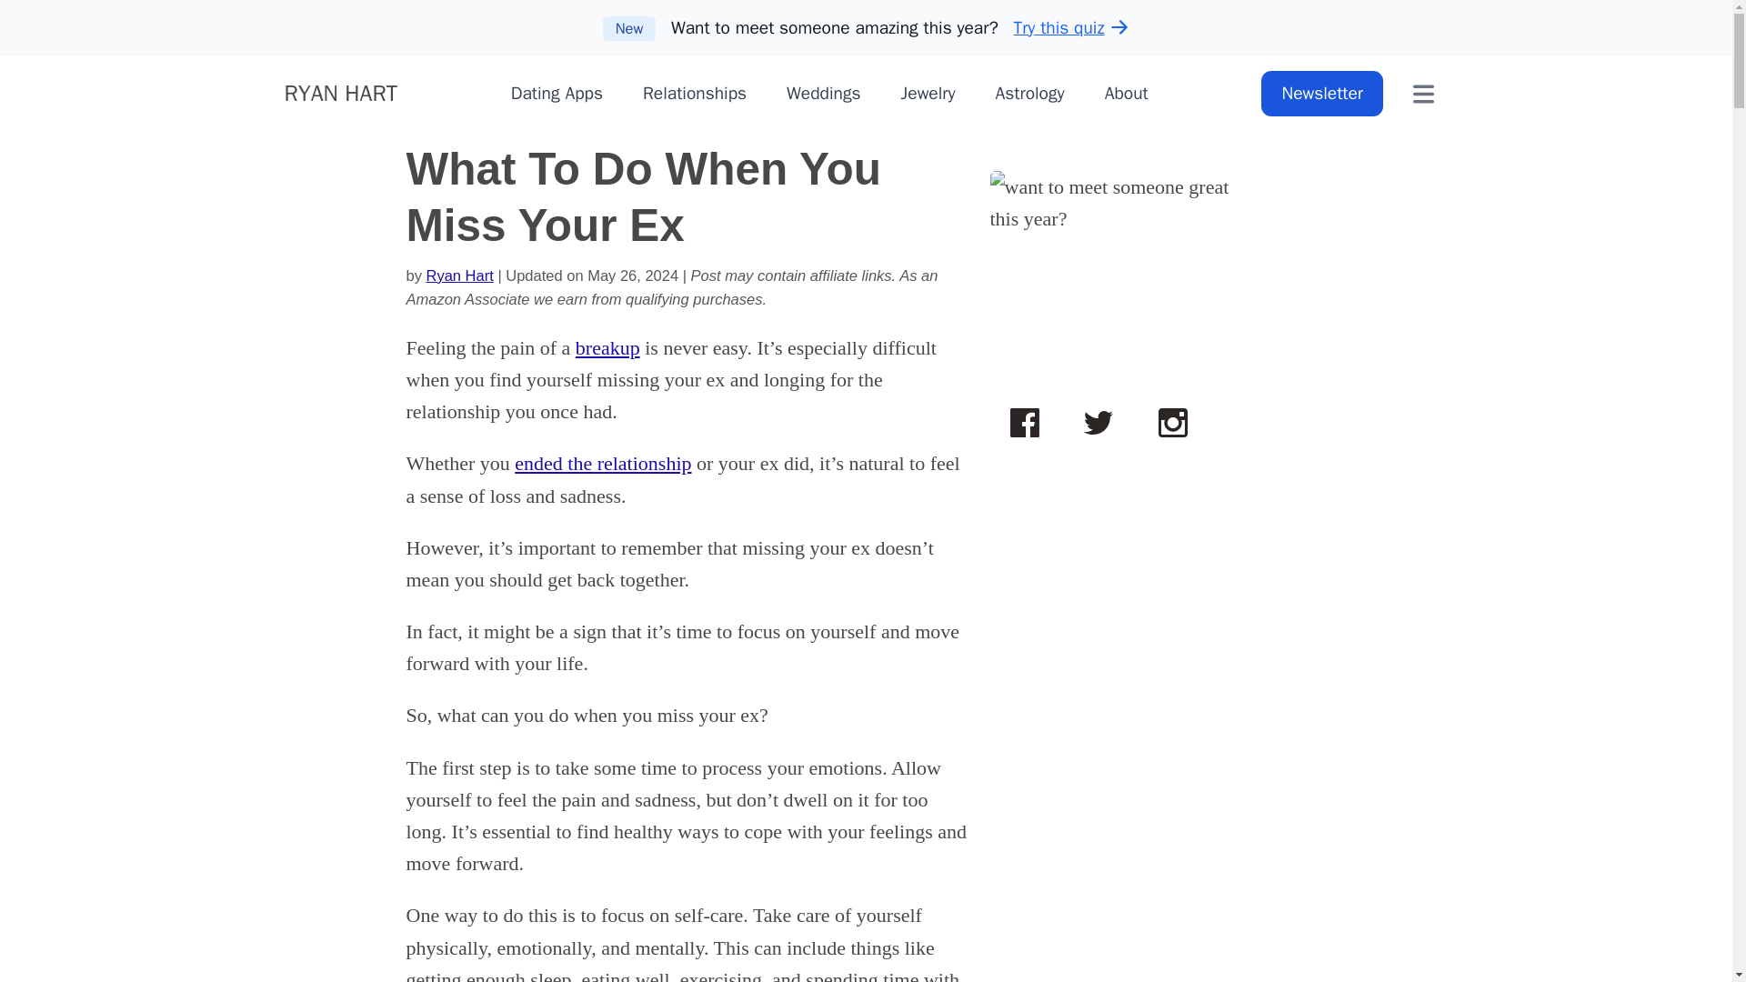 This screenshot has height=982, width=1746. What do you see at coordinates (603, 462) in the screenshot?
I see `ended the relationship` at bounding box center [603, 462].